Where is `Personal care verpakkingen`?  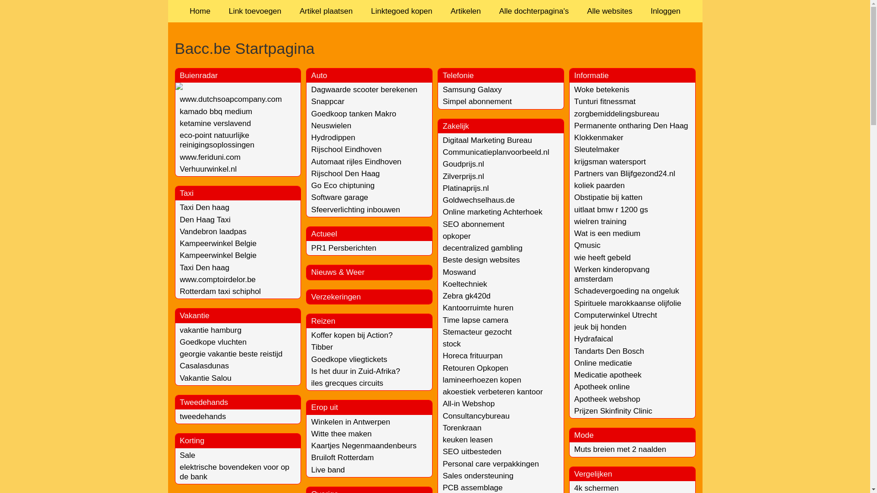
Personal care verpakkingen is located at coordinates (491, 464).